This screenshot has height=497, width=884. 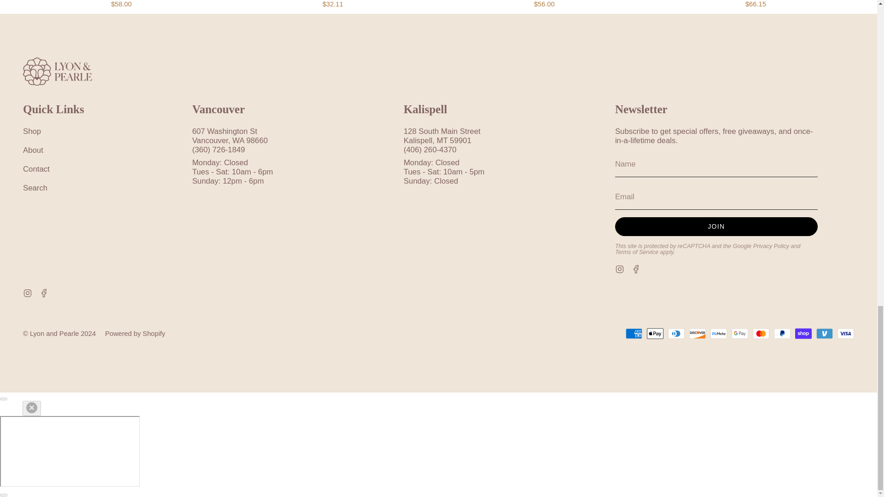 I want to click on Lyon and Pearle on Instagram, so click(x=620, y=268).